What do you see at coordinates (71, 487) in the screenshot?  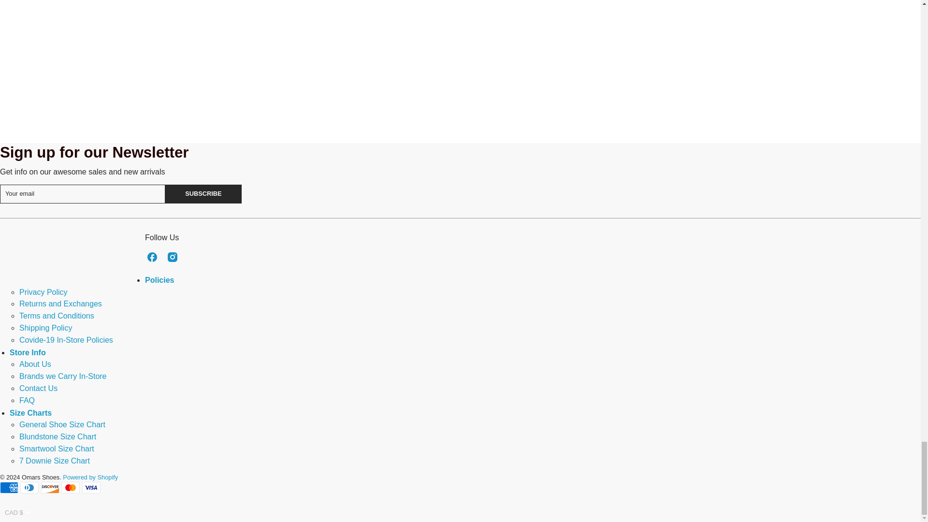 I see `Mastercard` at bounding box center [71, 487].